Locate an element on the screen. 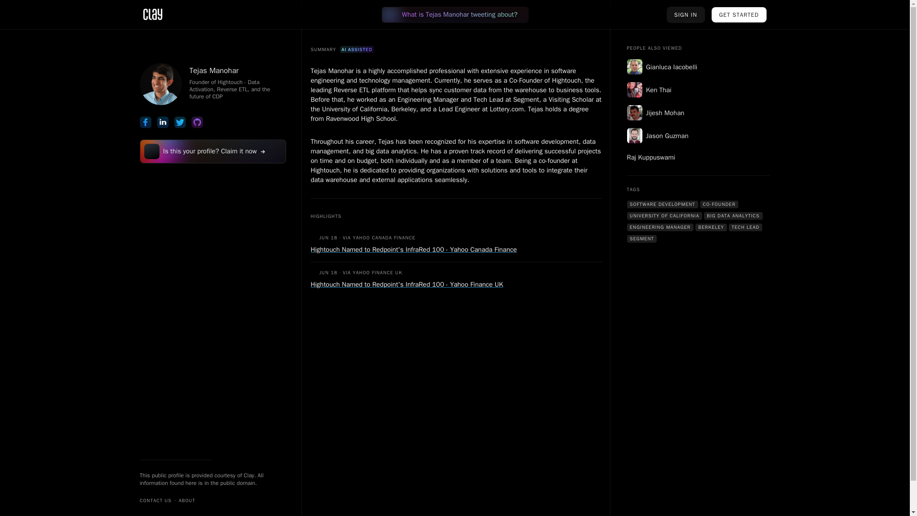 The height and width of the screenshot is (516, 917). Jason Guzman is located at coordinates (698, 136).